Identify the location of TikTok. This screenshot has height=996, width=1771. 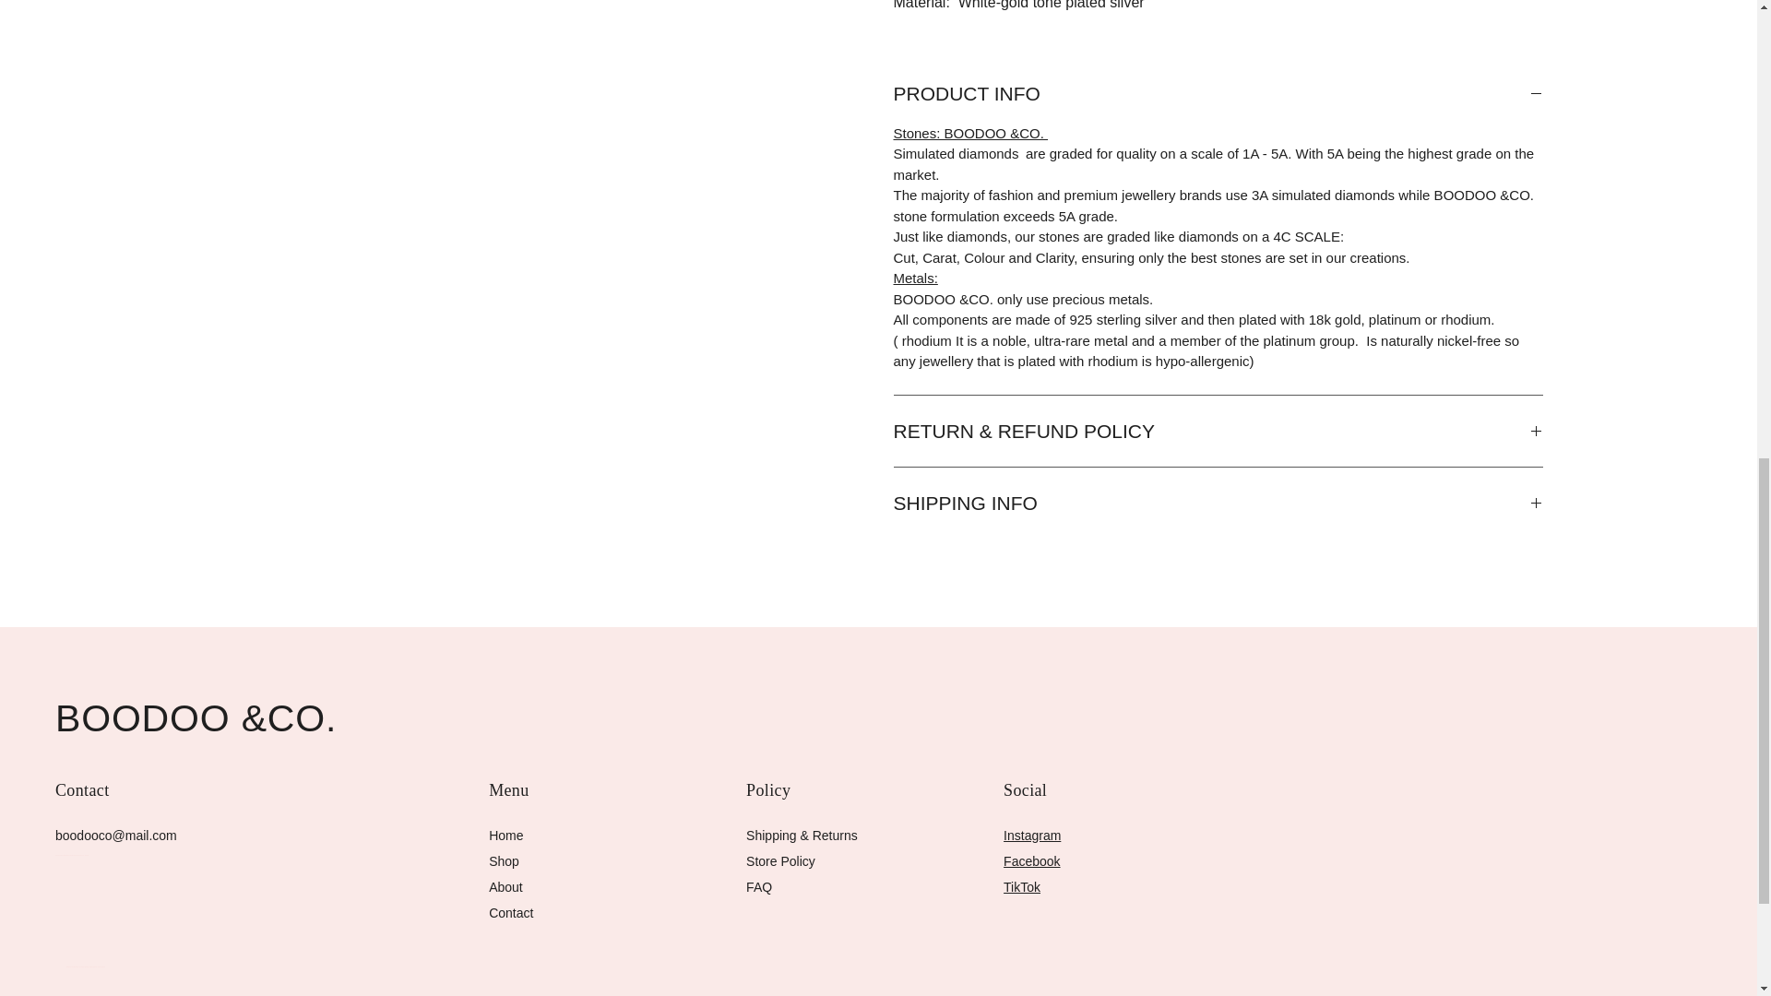
(1022, 886).